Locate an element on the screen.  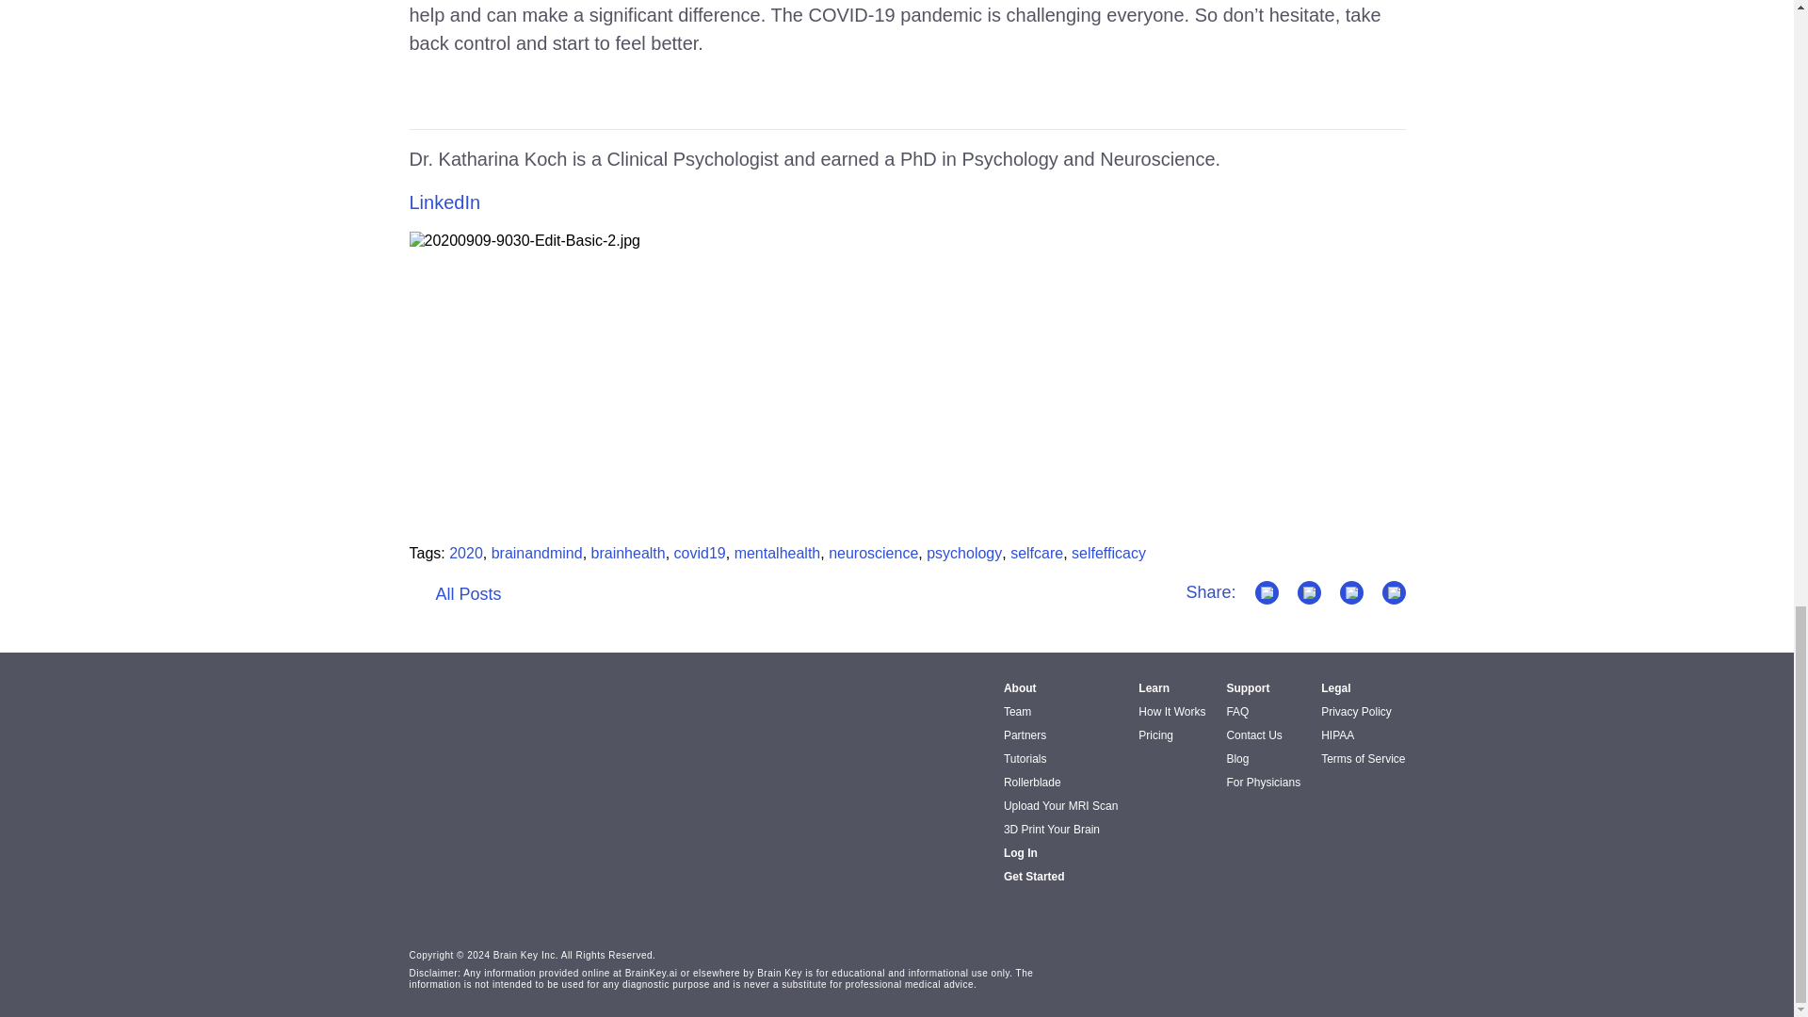
brainandmind is located at coordinates (537, 553).